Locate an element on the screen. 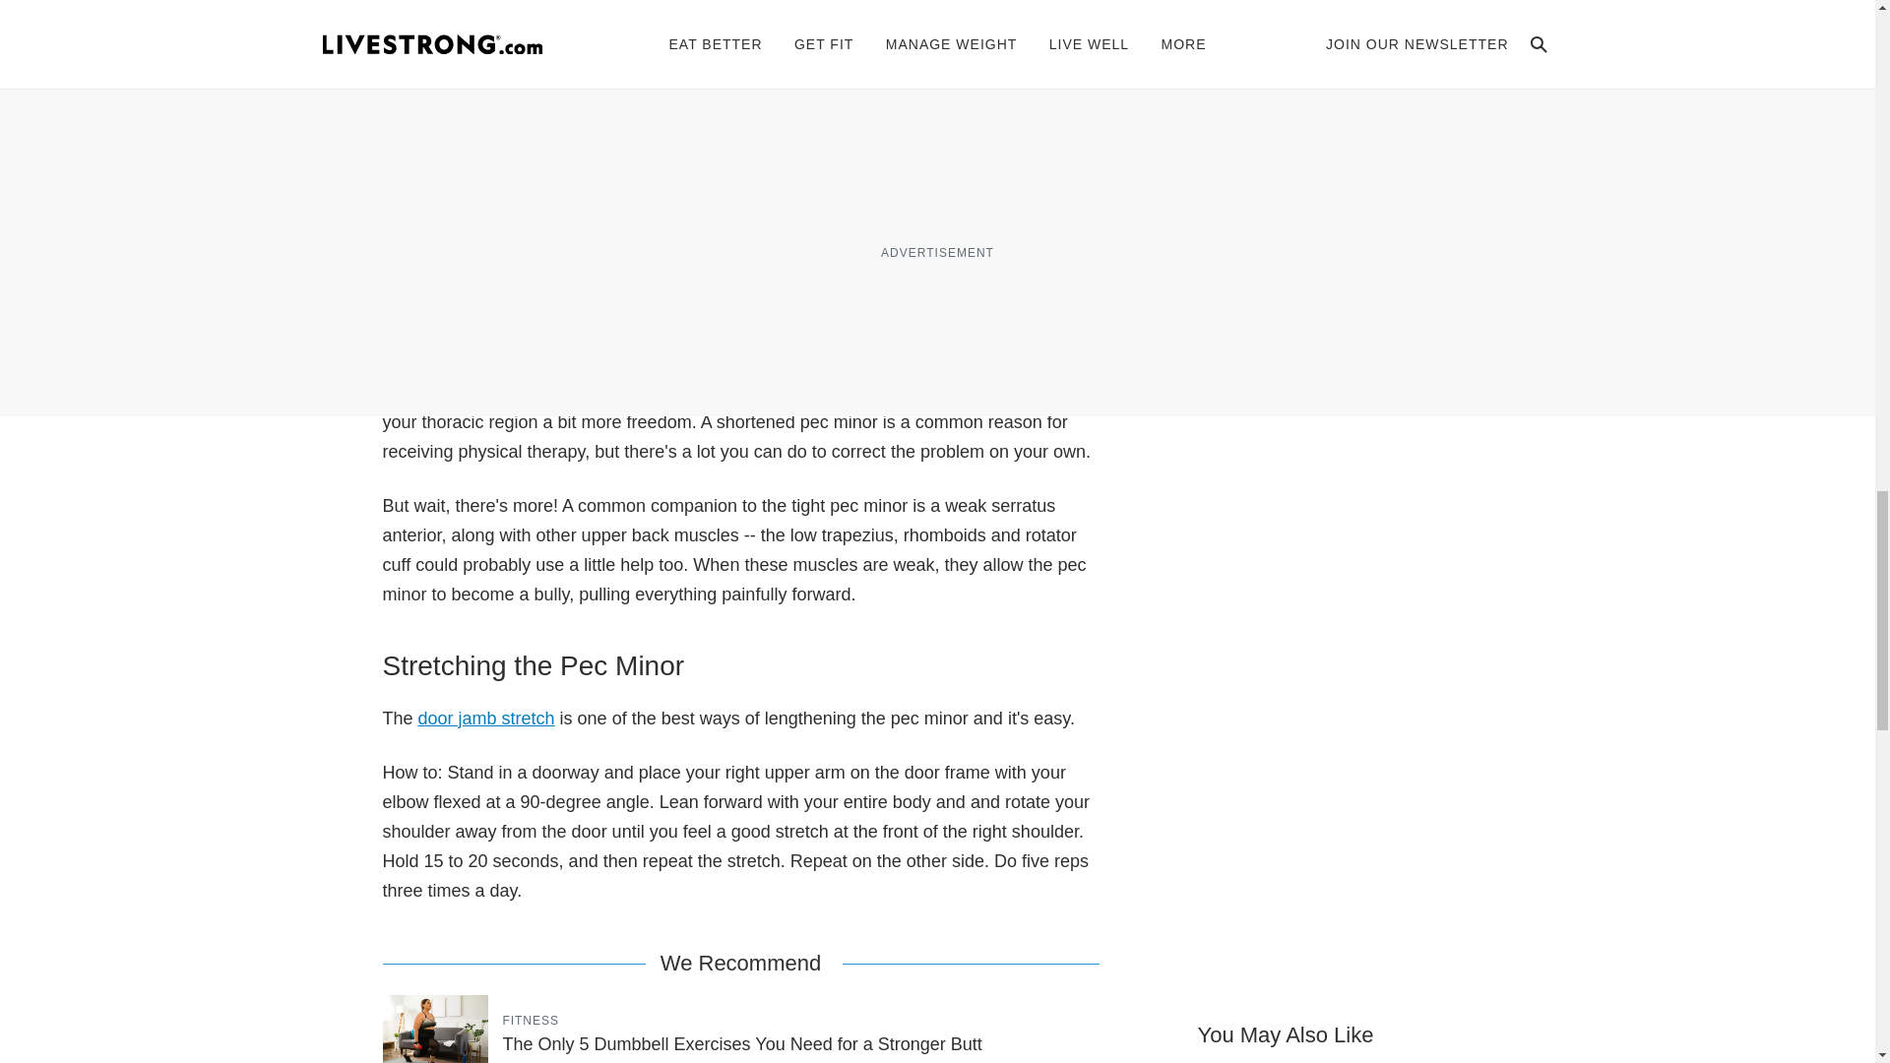  The Only 5 Dumbbell Exercises You Need for a Stronger Butt is located at coordinates (741, 1043).